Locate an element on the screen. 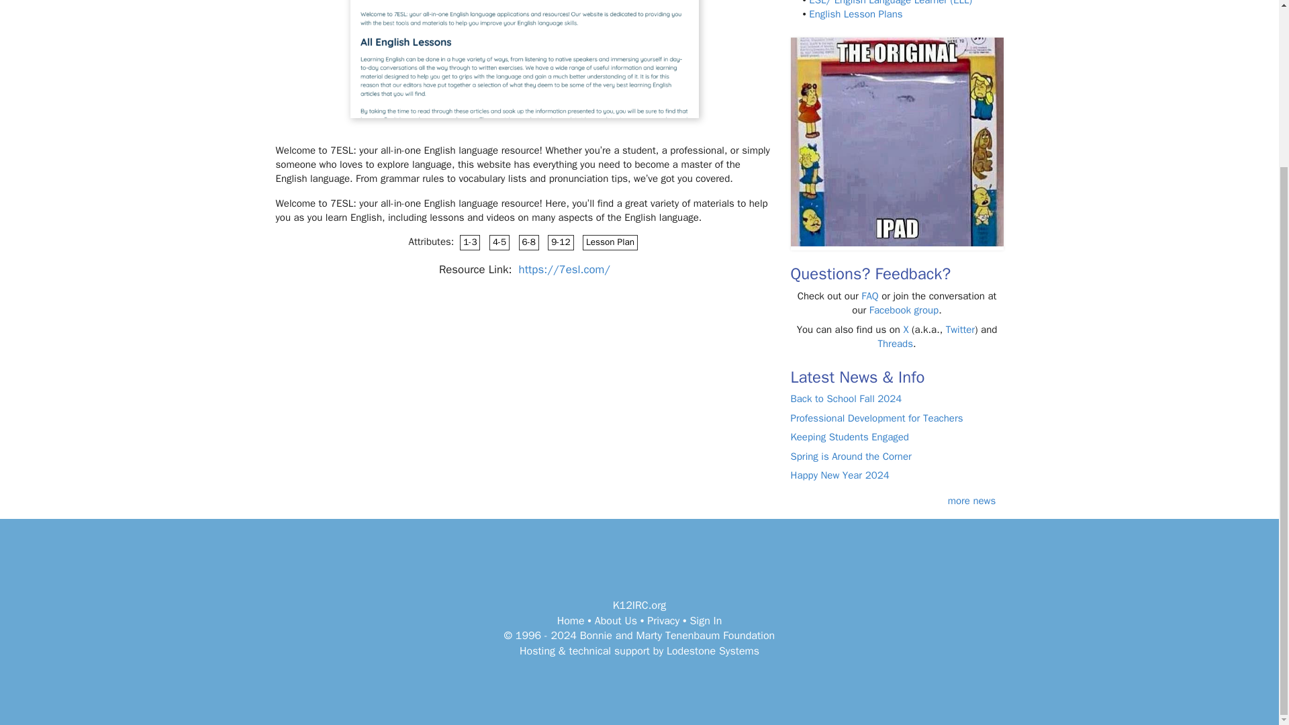 This screenshot has height=725, width=1289. more news is located at coordinates (972, 500).